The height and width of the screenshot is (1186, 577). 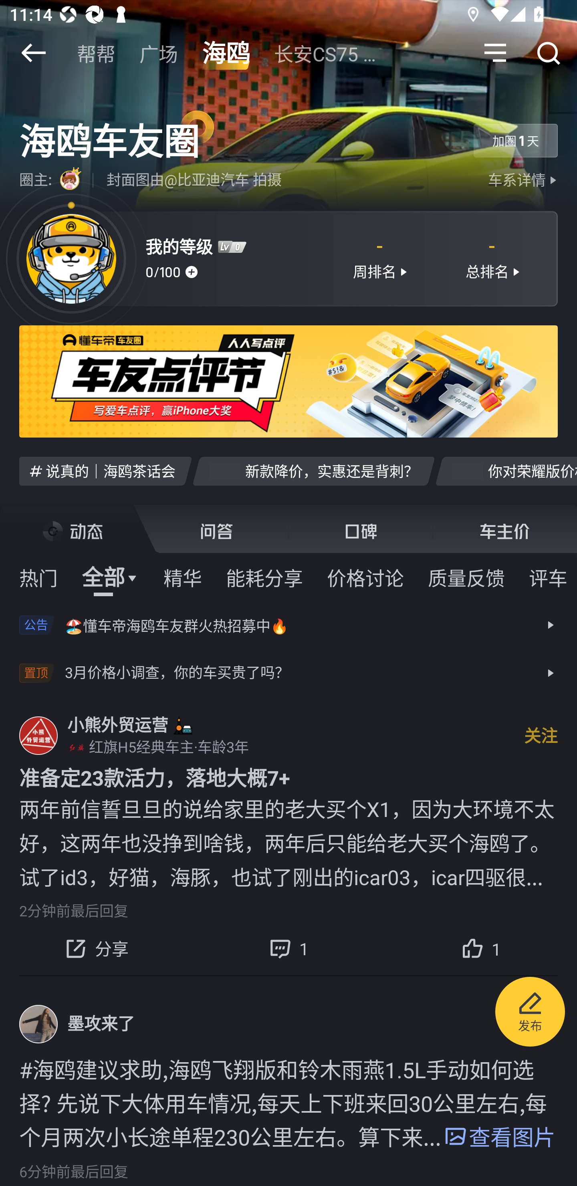 What do you see at coordinates (159, 53) in the screenshot?
I see `广场` at bounding box center [159, 53].